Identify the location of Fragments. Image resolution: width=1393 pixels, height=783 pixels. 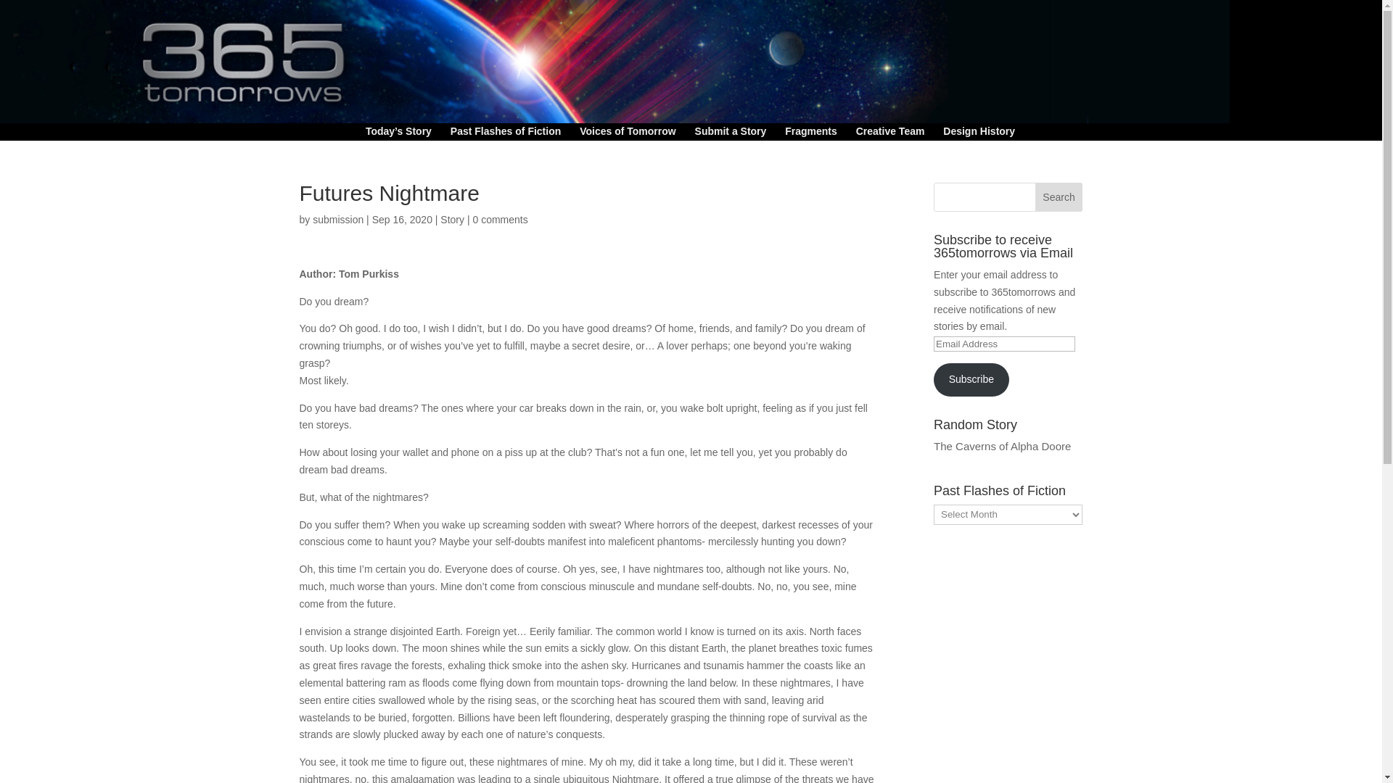
(811, 133).